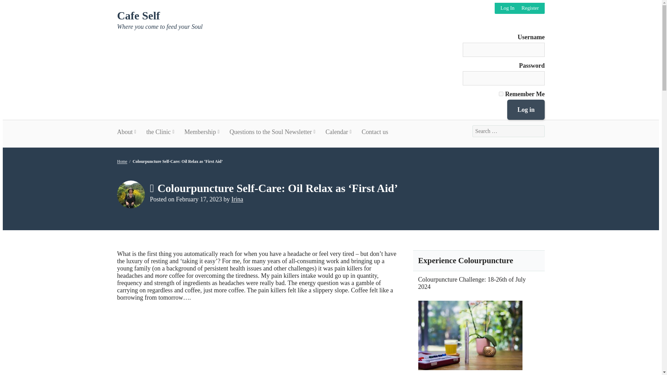 This screenshot has width=667, height=375. Describe the element at coordinates (530, 8) in the screenshot. I see `Register` at that location.